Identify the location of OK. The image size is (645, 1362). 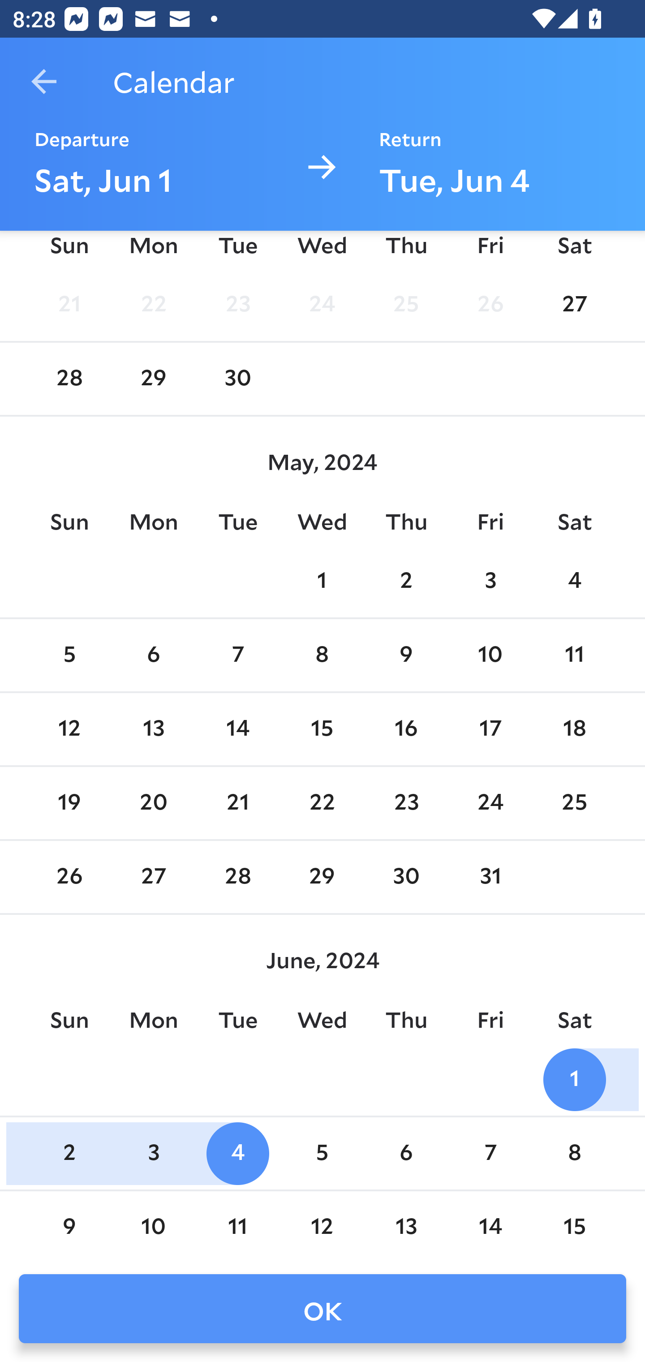
(322, 1309).